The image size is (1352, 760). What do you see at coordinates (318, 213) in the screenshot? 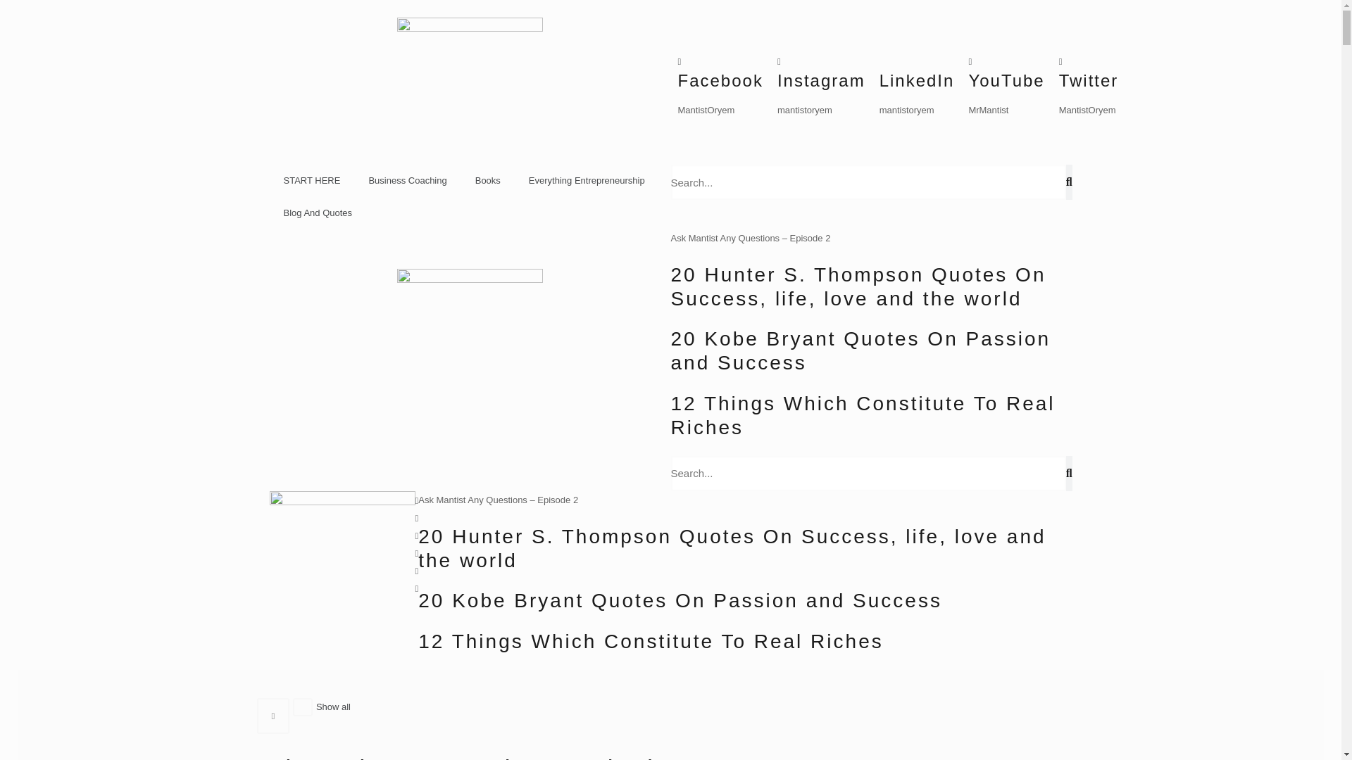
I see `Blog And Quotes` at bounding box center [318, 213].